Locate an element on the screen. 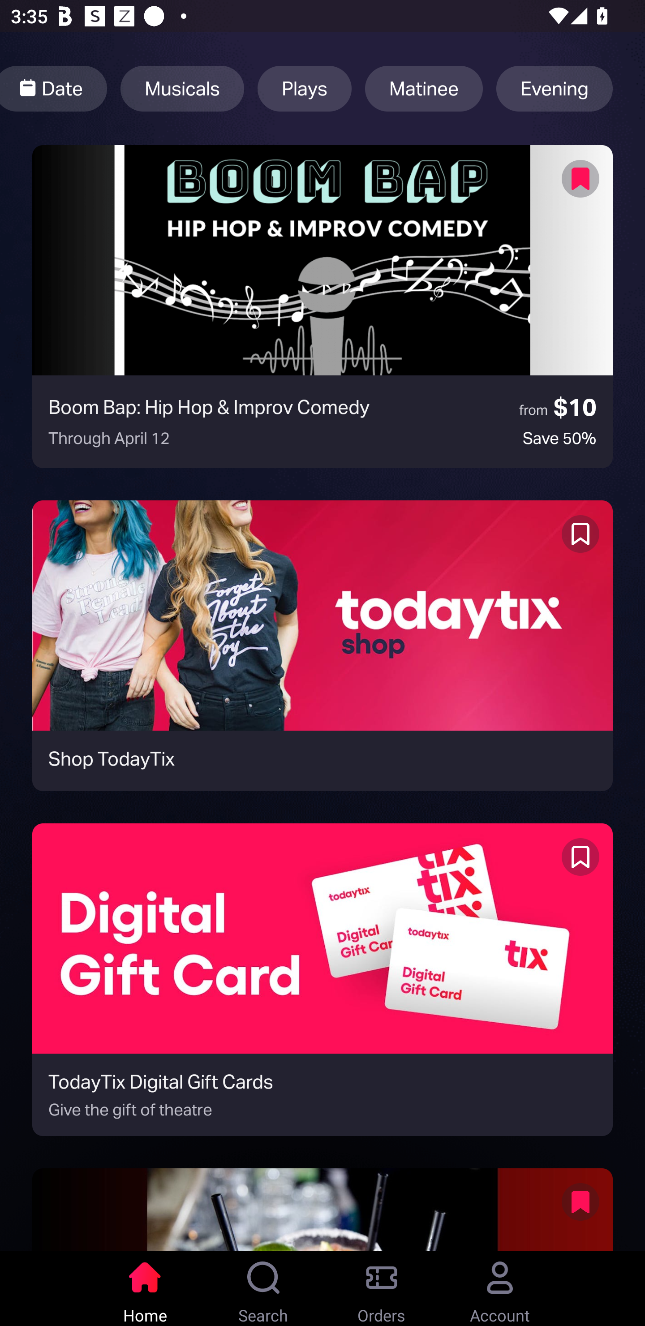 Image resolution: width=645 pixels, height=1326 pixels. Account is located at coordinates (500, 1288).